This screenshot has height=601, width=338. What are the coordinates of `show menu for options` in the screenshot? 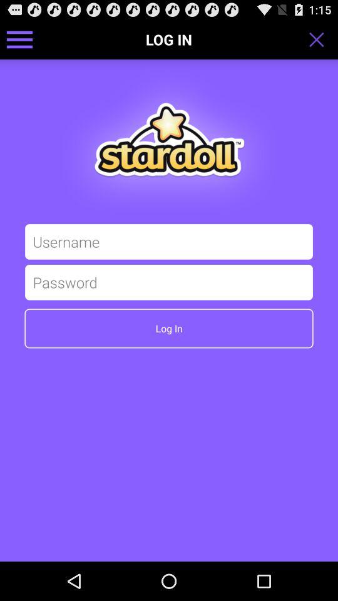 It's located at (20, 39).